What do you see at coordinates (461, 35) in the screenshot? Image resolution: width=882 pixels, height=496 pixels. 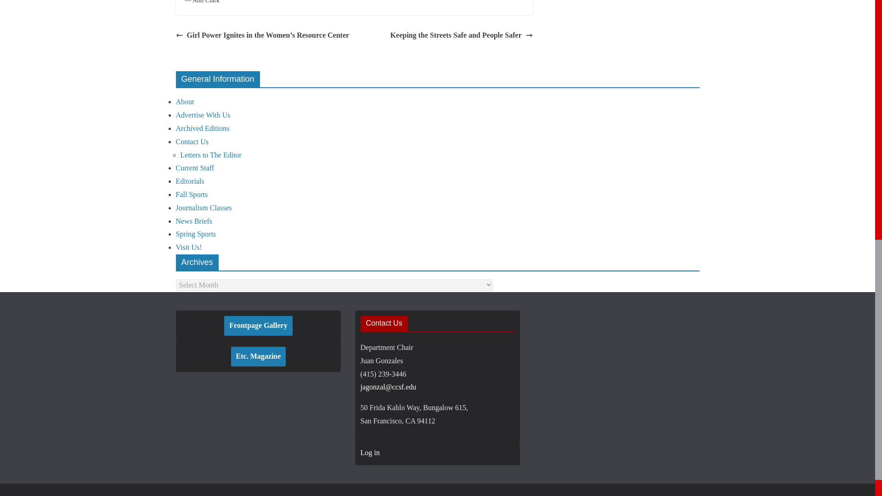 I see `Keeping the Streets Safe and People Safer` at bounding box center [461, 35].